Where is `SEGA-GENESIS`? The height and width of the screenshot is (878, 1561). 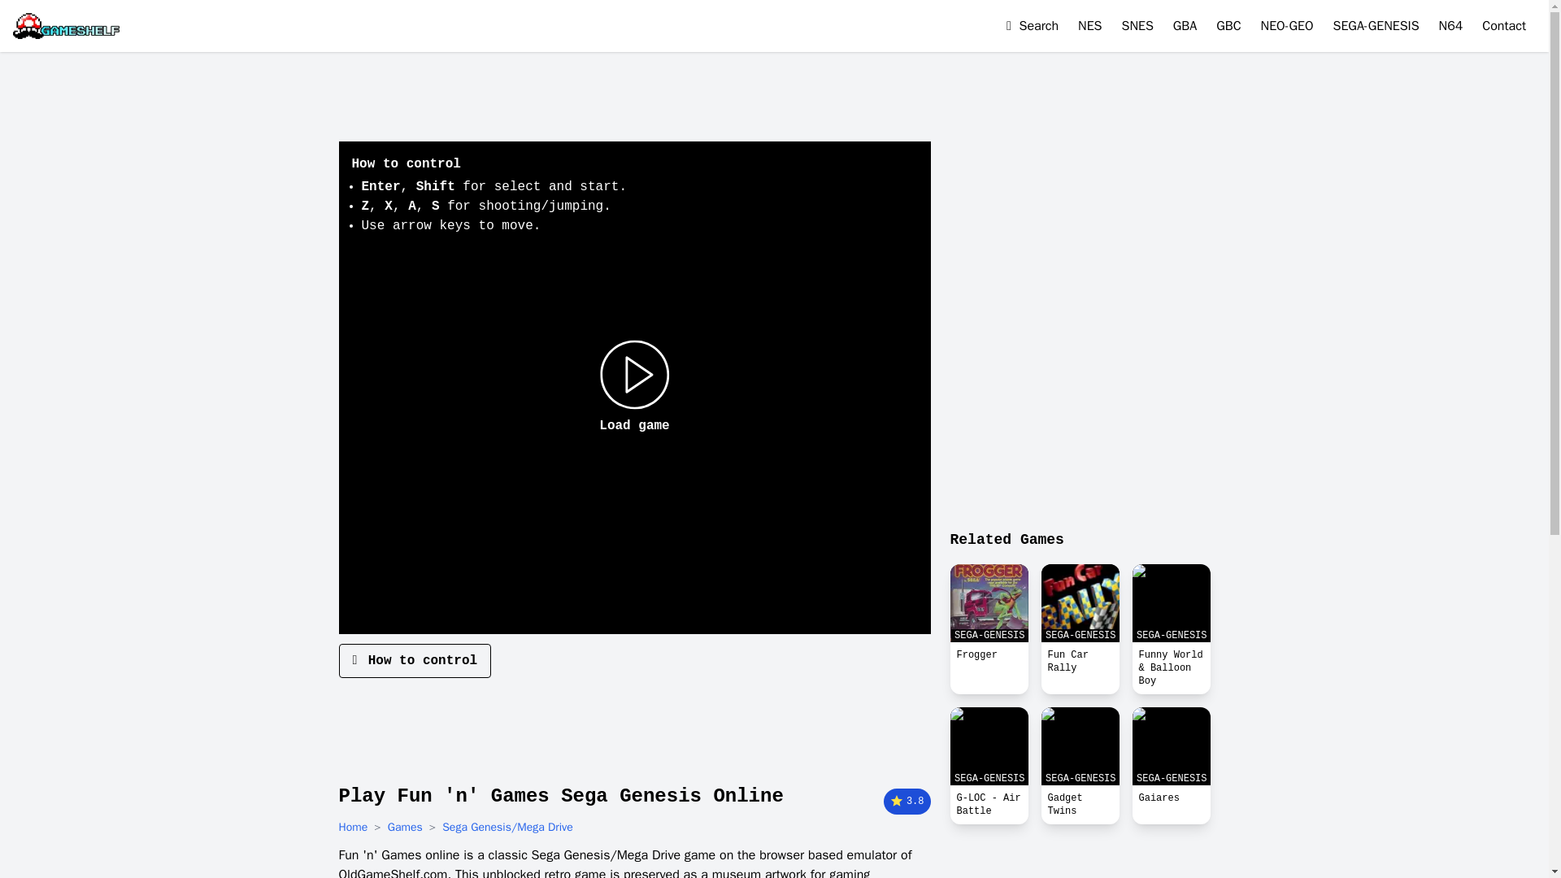 SEGA-GENESIS is located at coordinates (988, 746).